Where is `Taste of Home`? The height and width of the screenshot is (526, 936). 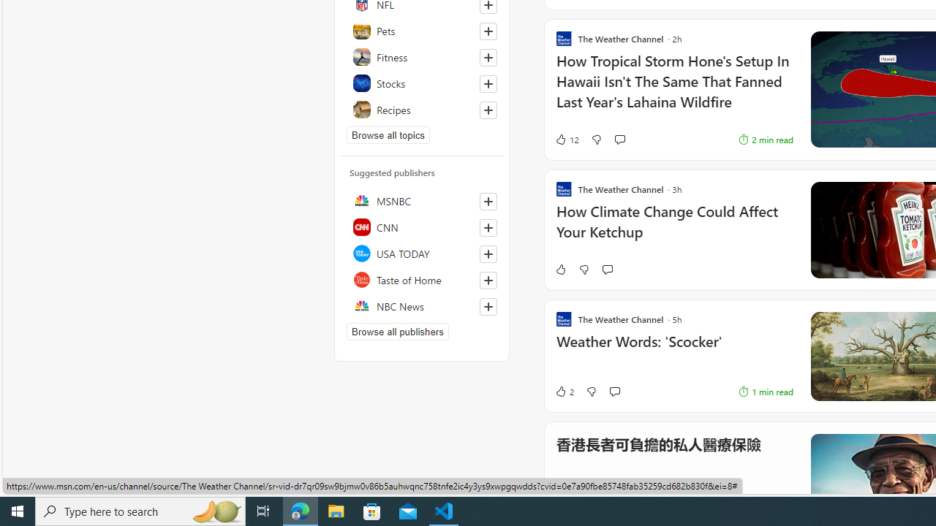 Taste of Home is located at coordinates (422, 279).